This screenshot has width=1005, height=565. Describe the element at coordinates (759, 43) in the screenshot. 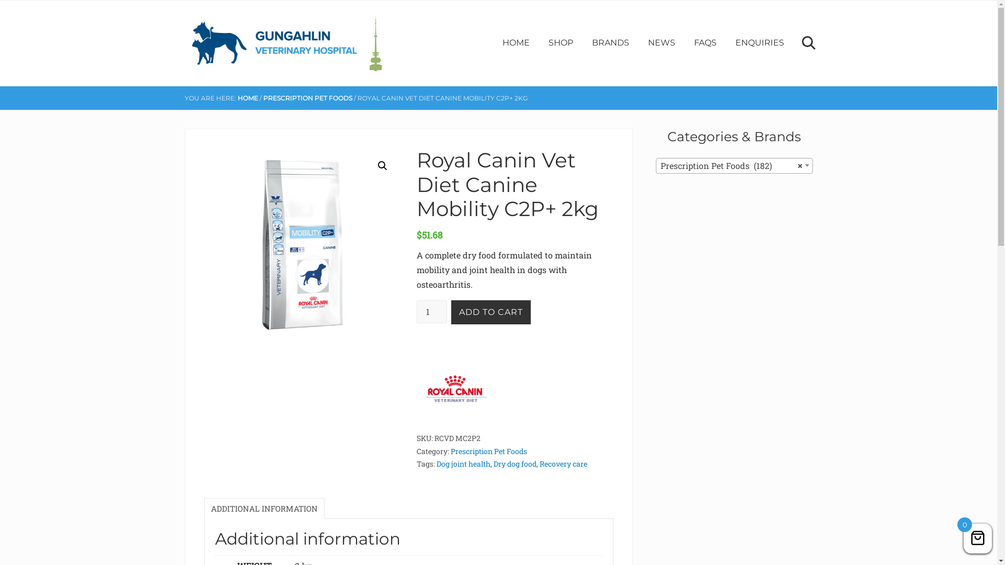

I see `ENQUIRIES` at that location.